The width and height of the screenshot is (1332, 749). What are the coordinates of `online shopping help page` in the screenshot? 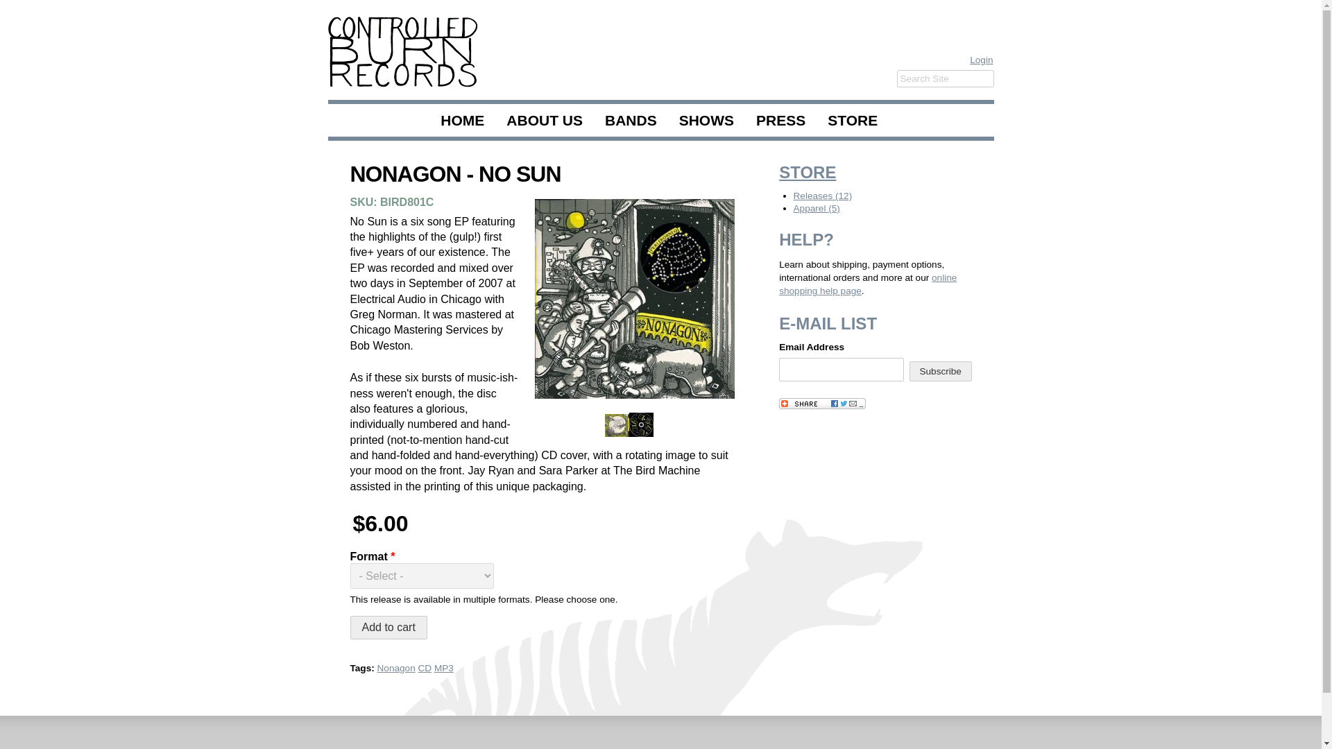 It's located at (867, 284).